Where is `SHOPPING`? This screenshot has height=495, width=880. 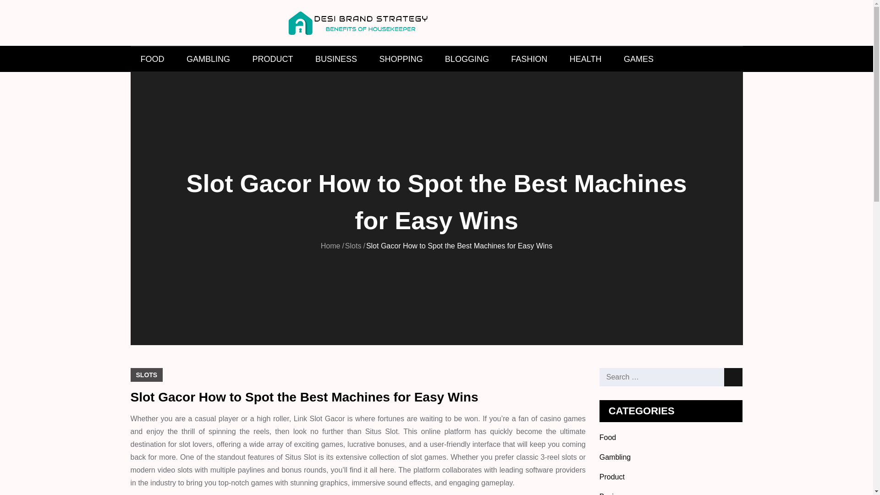 SHOPPING is located at coordinates (401, 59).